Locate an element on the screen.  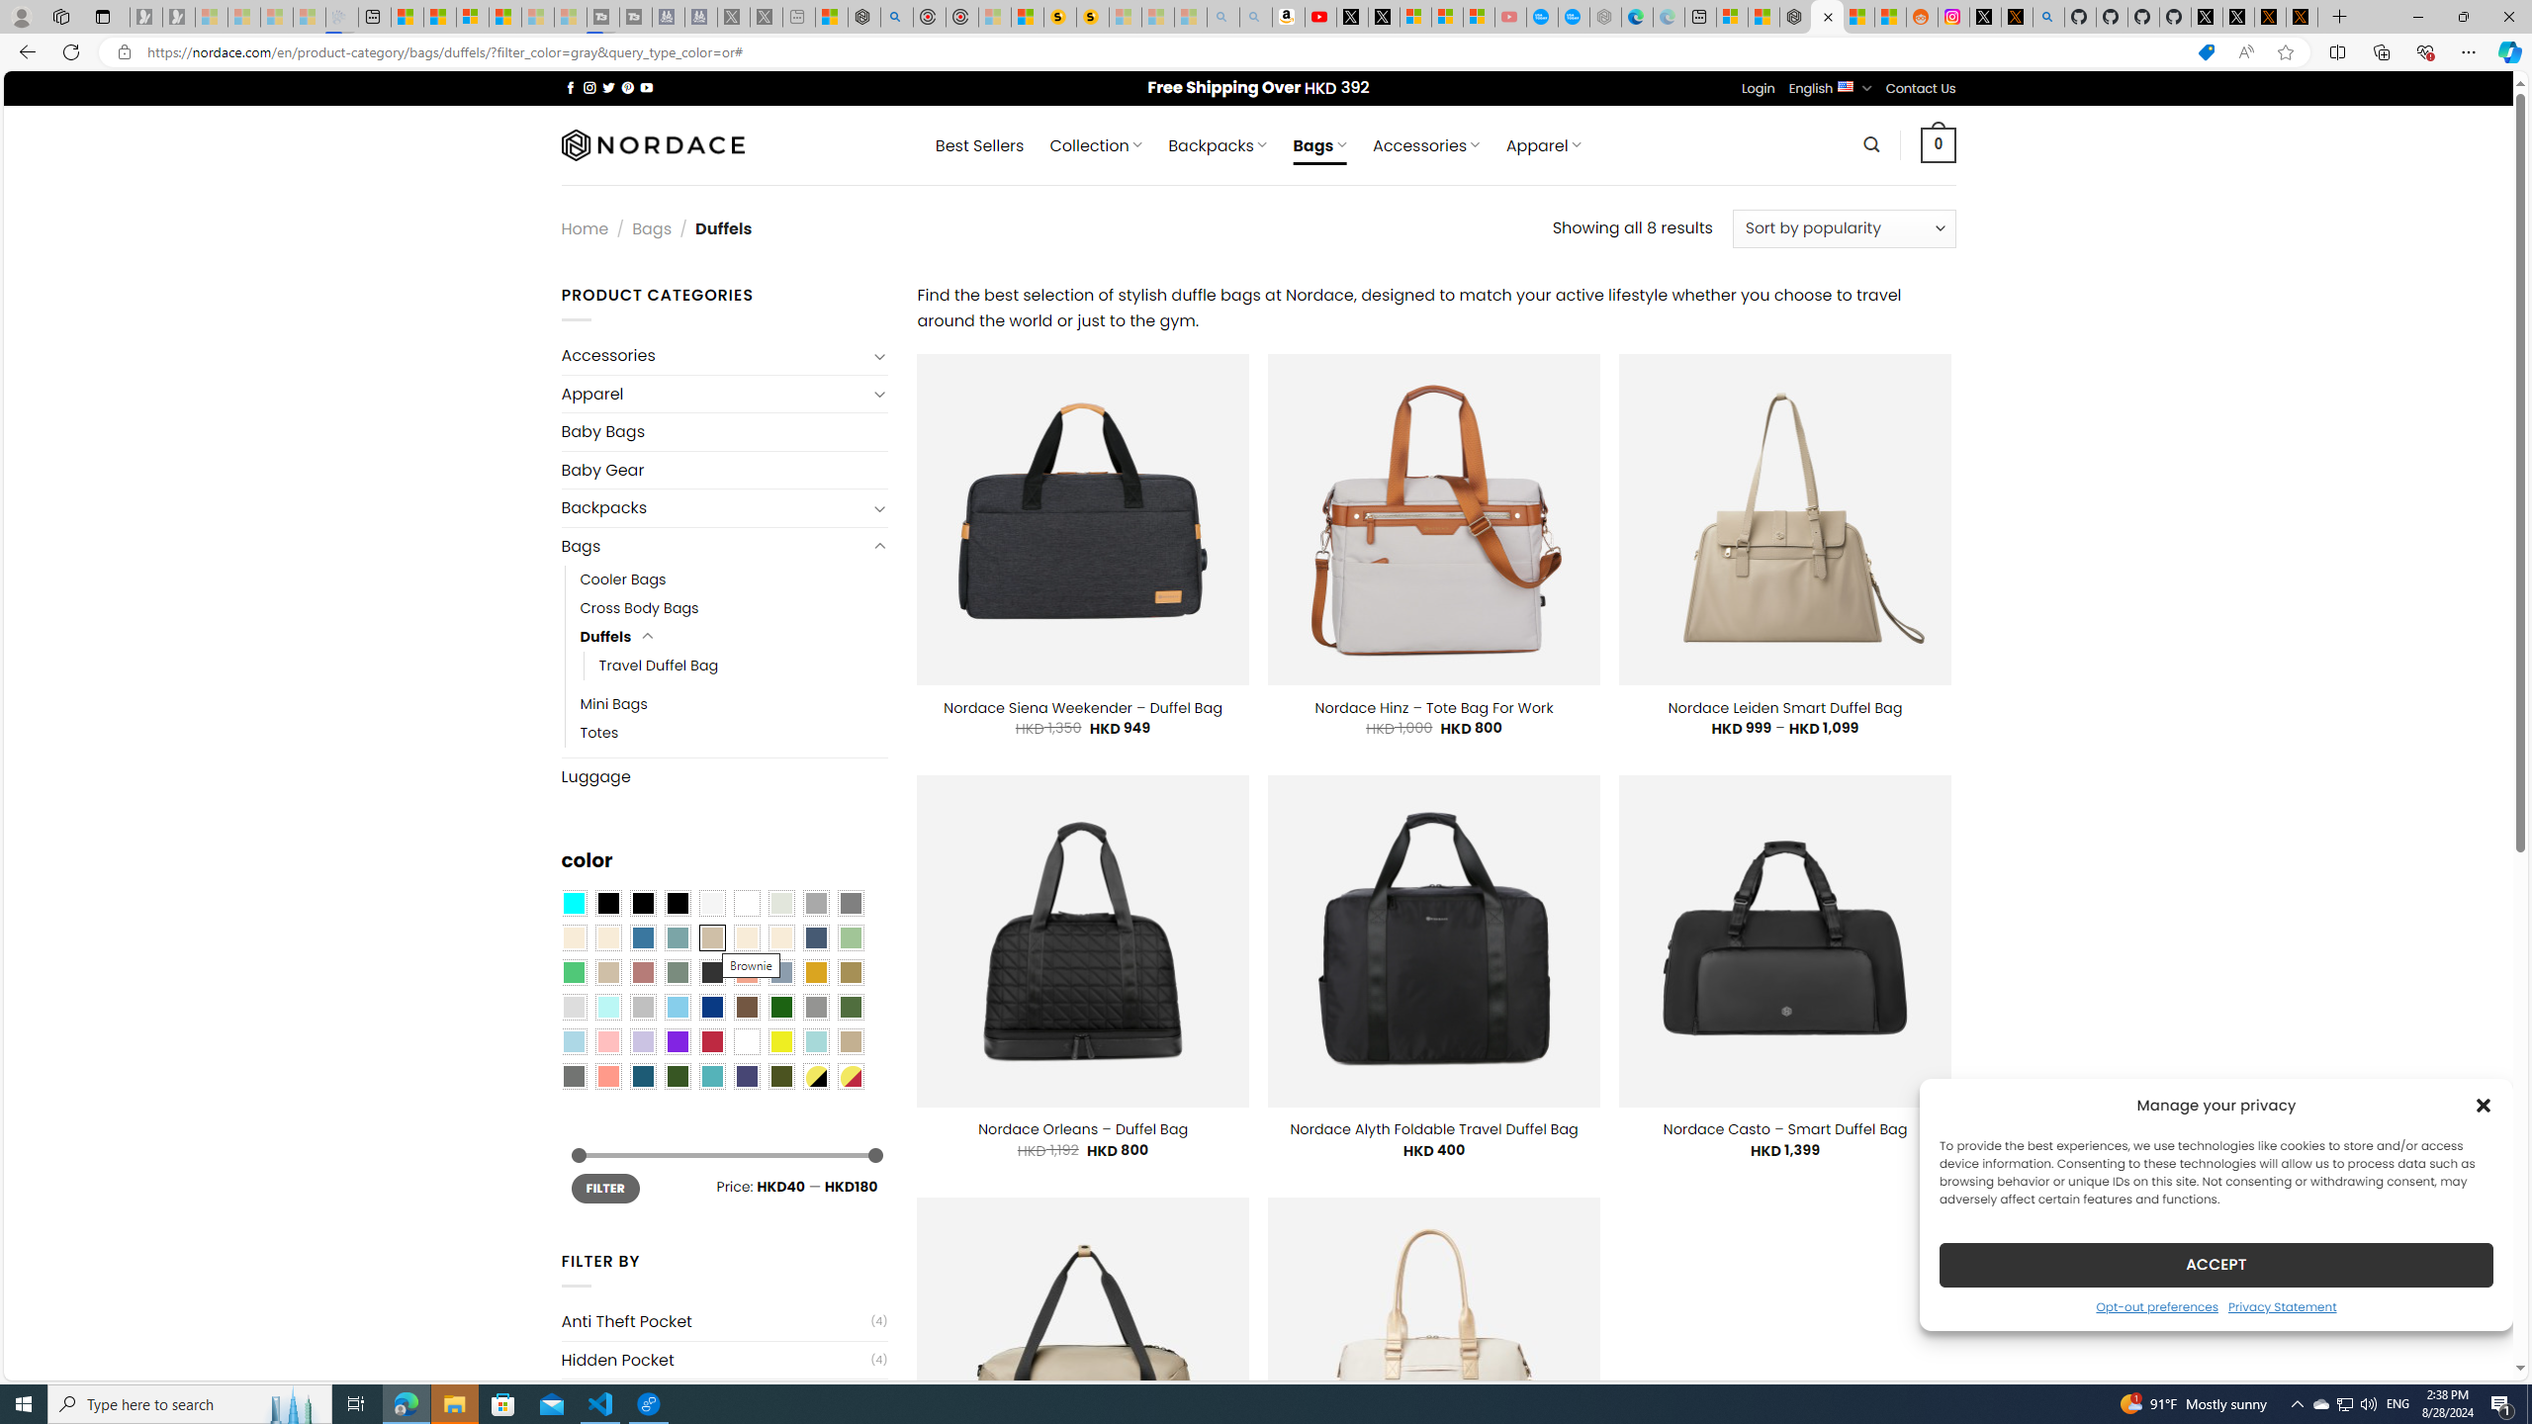
Gloom - YouTube - Sleeping is located at coordinates (1509, 17).